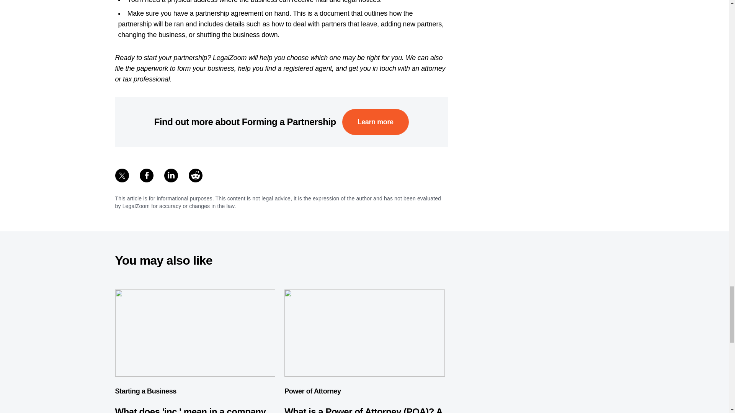  What do you see at coordinates (190, 410) in the screenshot?
I see `What does 'inc.' mean in a company name?` at bounding box center [190, 410].